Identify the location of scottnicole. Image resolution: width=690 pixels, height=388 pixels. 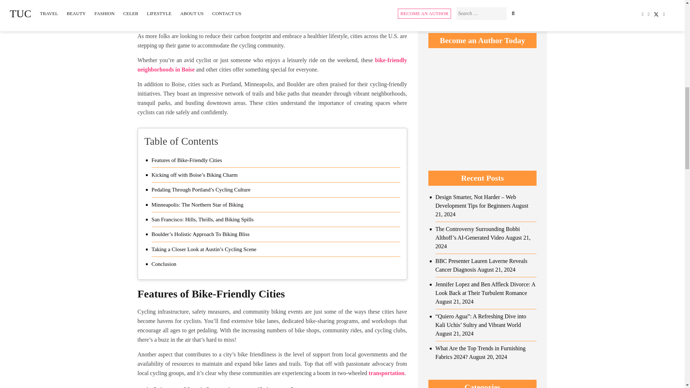
(155, 19).